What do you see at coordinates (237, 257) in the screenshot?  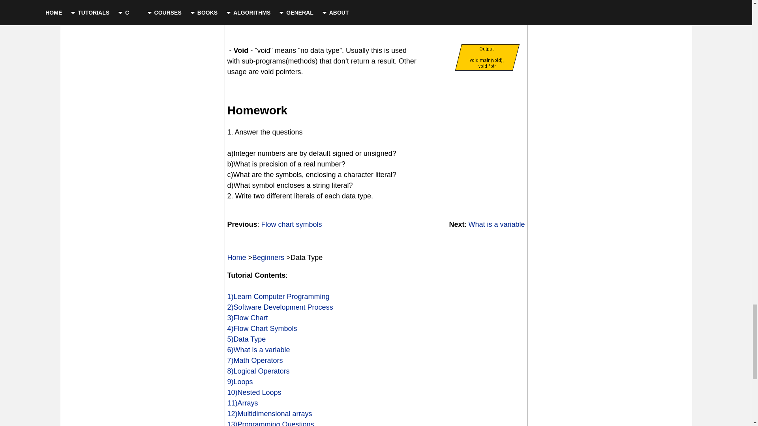 I see `Home` at bounding box center [237, 257].